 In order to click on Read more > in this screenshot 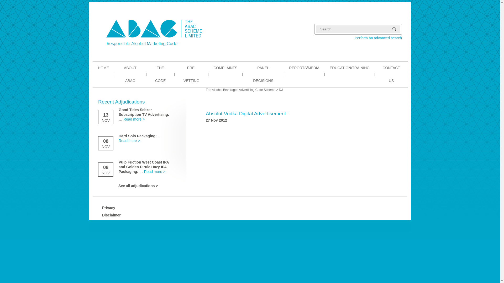, I will do `click(134, 119)`.